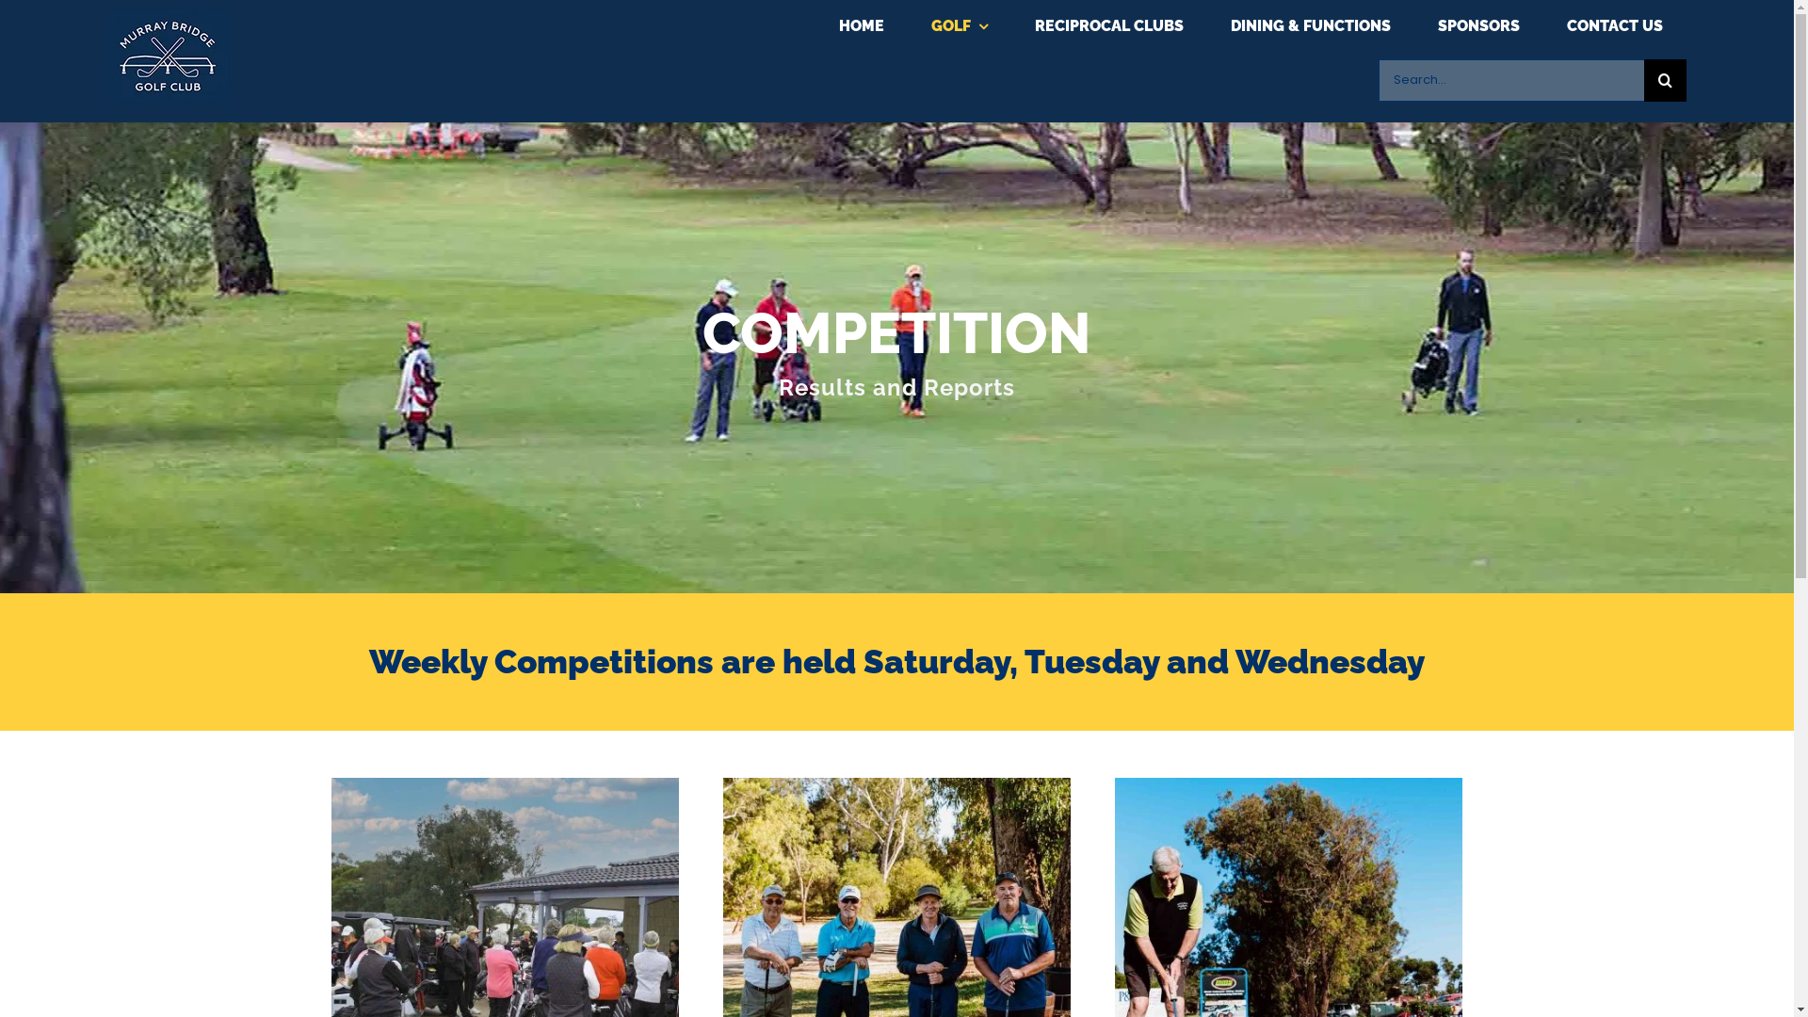 The image size is (1808, 1017). Describe the element at coordinates (1478, 26) in the screenshot. I see `SPONSORS` at that location.